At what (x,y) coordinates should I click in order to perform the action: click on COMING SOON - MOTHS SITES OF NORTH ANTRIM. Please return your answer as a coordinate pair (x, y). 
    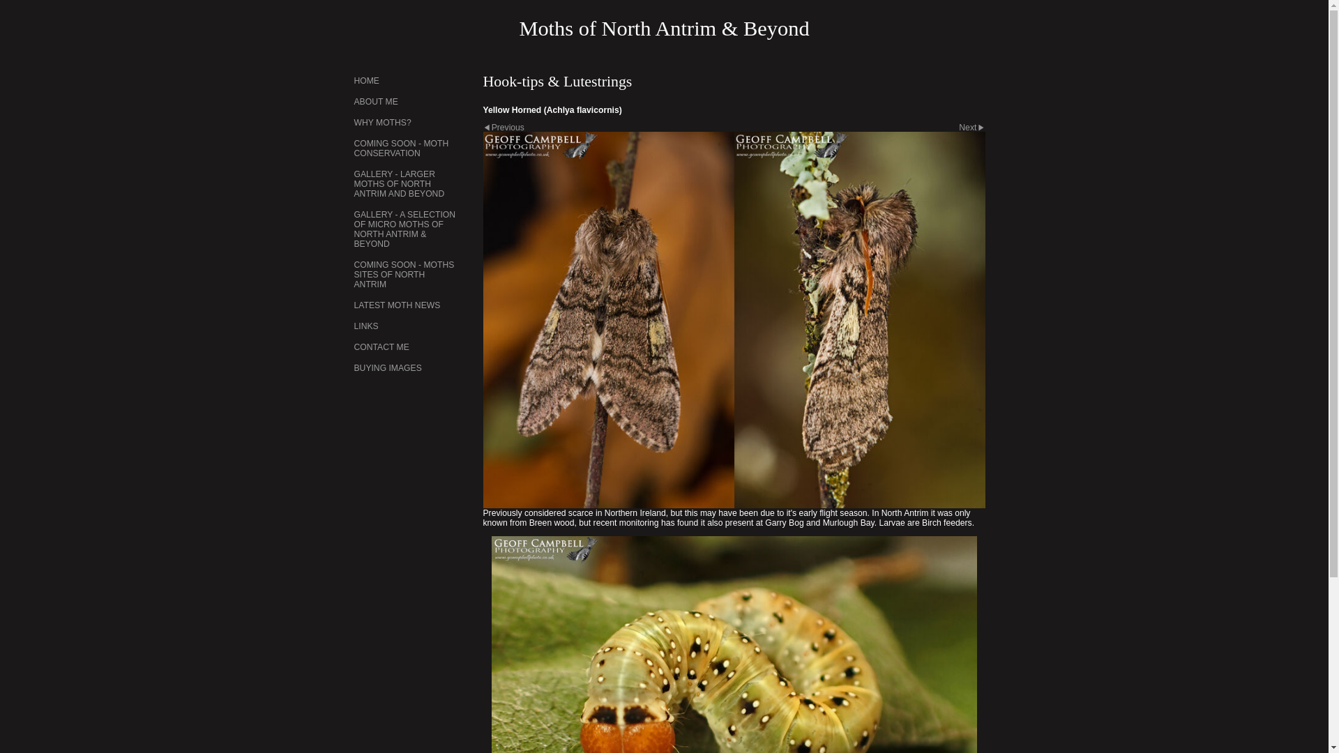
    Looking at the image, I should click on (406, 275).